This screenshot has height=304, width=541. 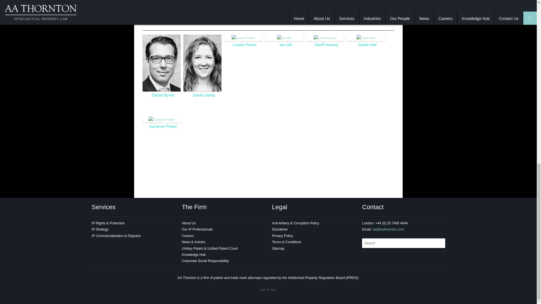 What do you see at coordinates (245, 45) in the screenshot?
I see `Attorney: Louise Foster` at bounding box center [245, 45].